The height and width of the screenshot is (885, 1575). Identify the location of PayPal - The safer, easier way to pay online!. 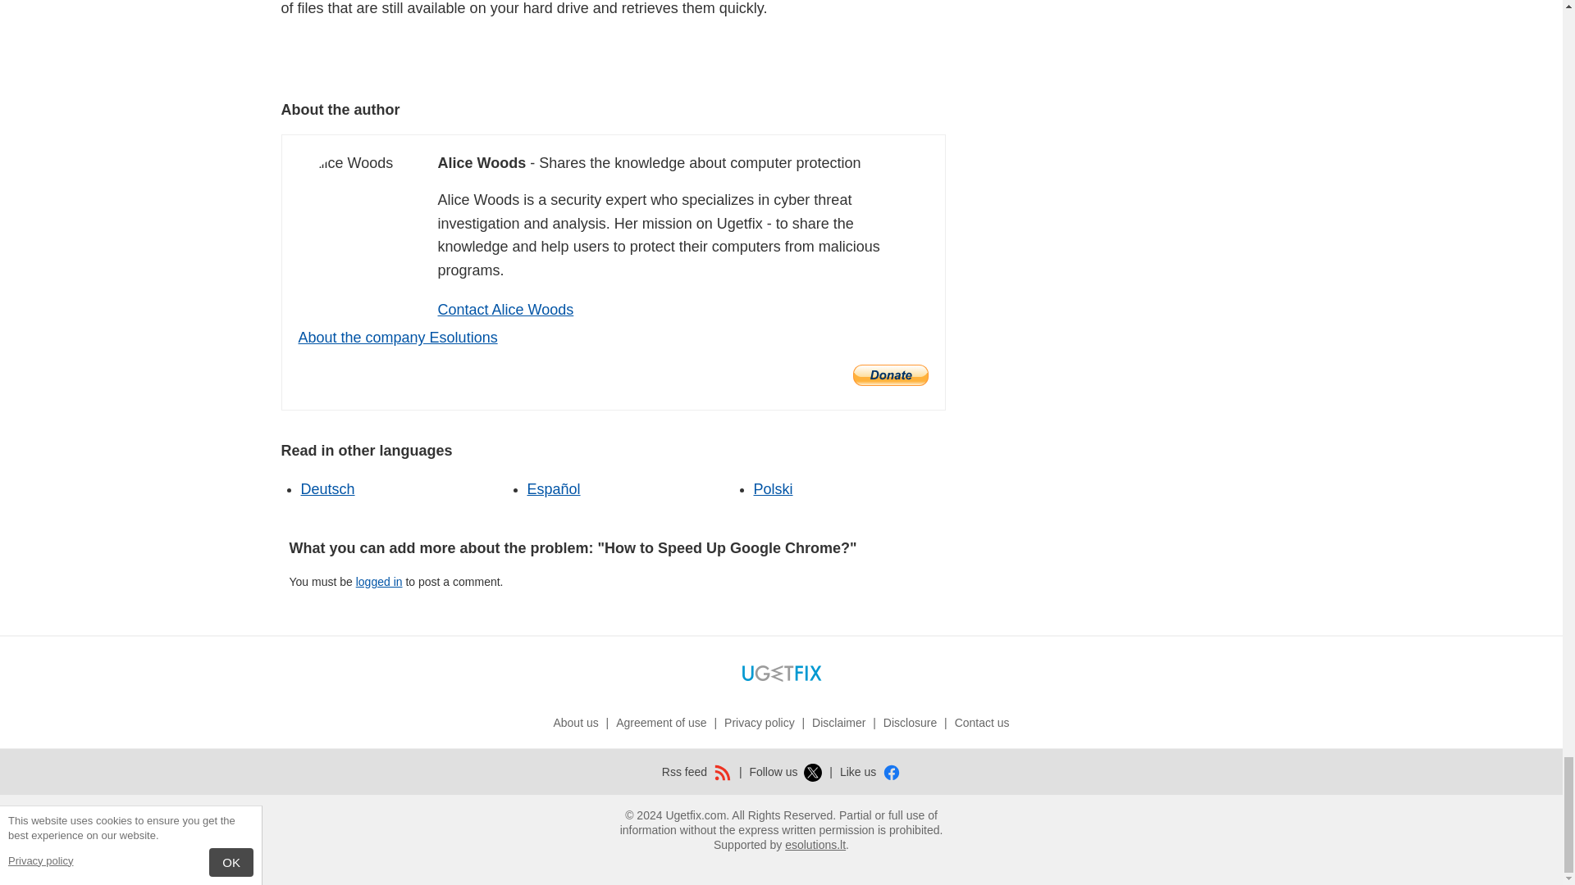
(891, 374).